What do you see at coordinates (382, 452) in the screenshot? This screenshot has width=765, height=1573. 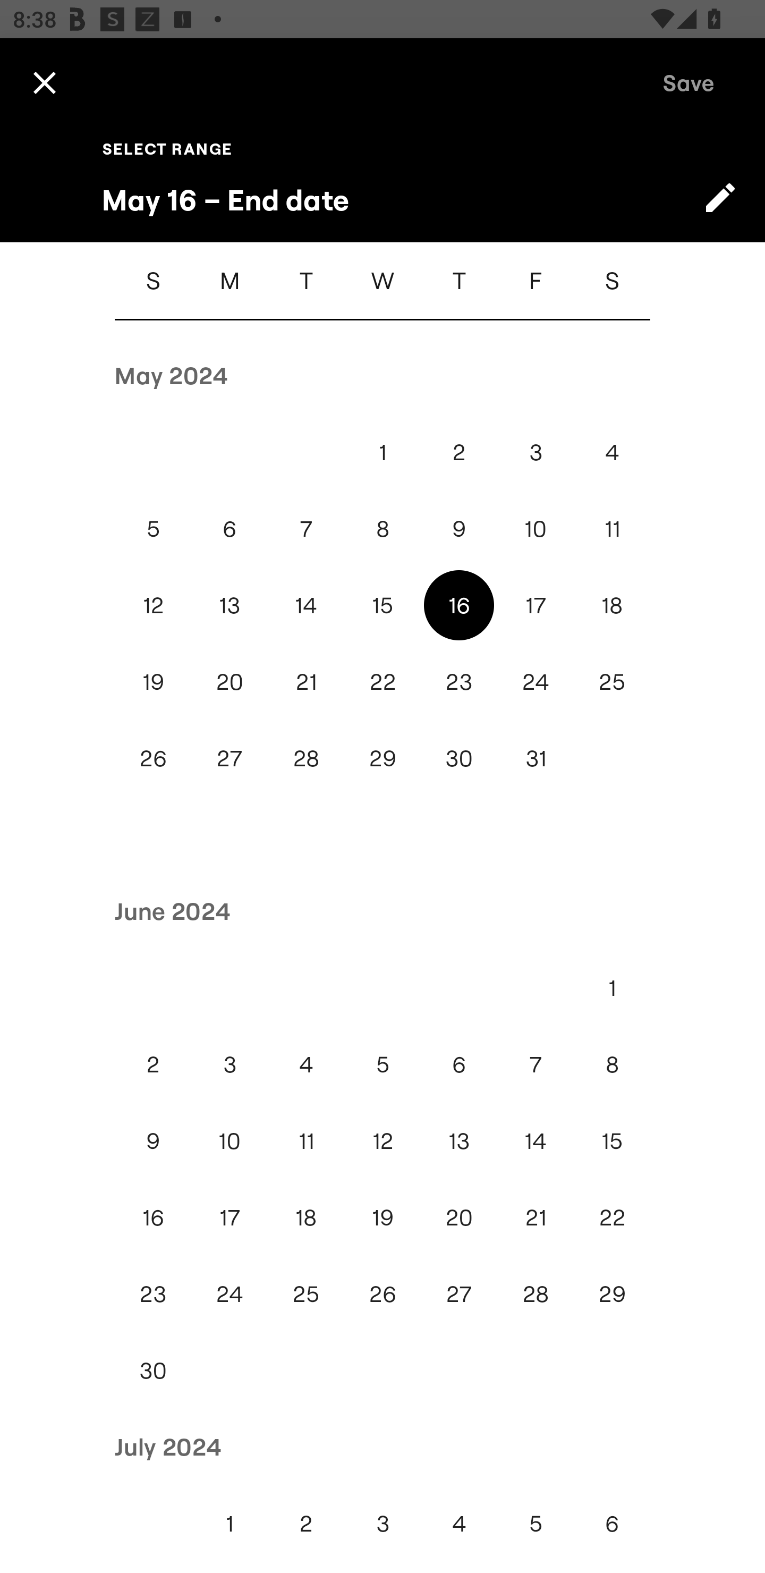 I see `1 Wed, May 1` at bounding box center [382, 452].